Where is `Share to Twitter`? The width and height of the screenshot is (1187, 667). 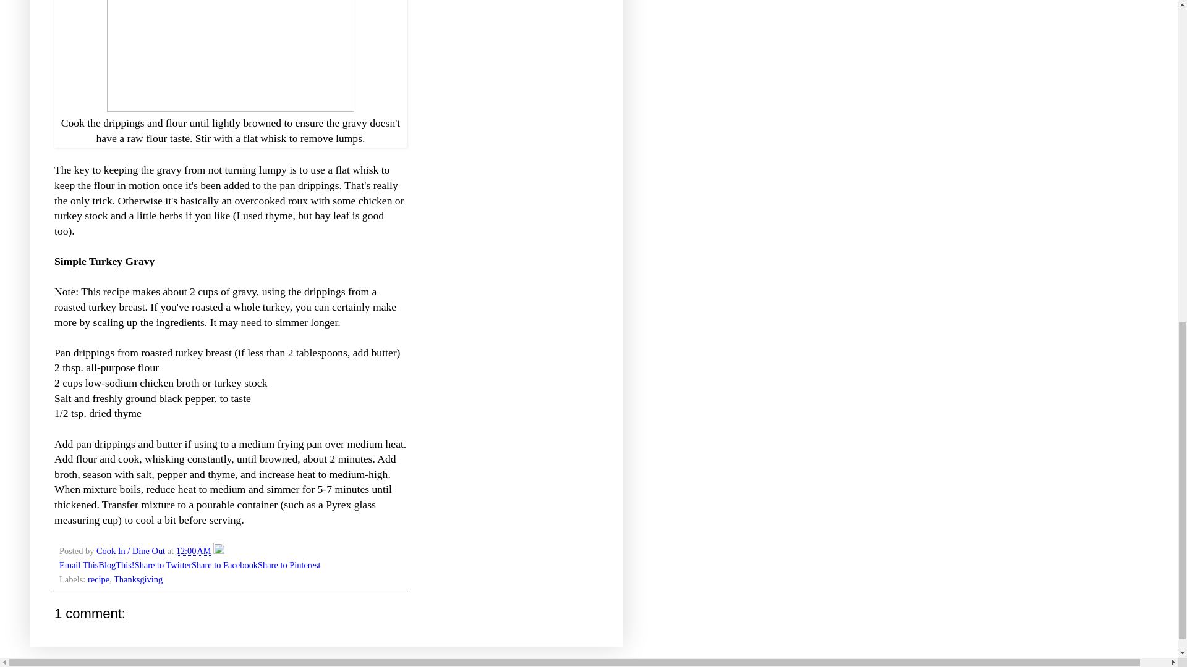 Share to Twitter is located at coordinates (163, 565).